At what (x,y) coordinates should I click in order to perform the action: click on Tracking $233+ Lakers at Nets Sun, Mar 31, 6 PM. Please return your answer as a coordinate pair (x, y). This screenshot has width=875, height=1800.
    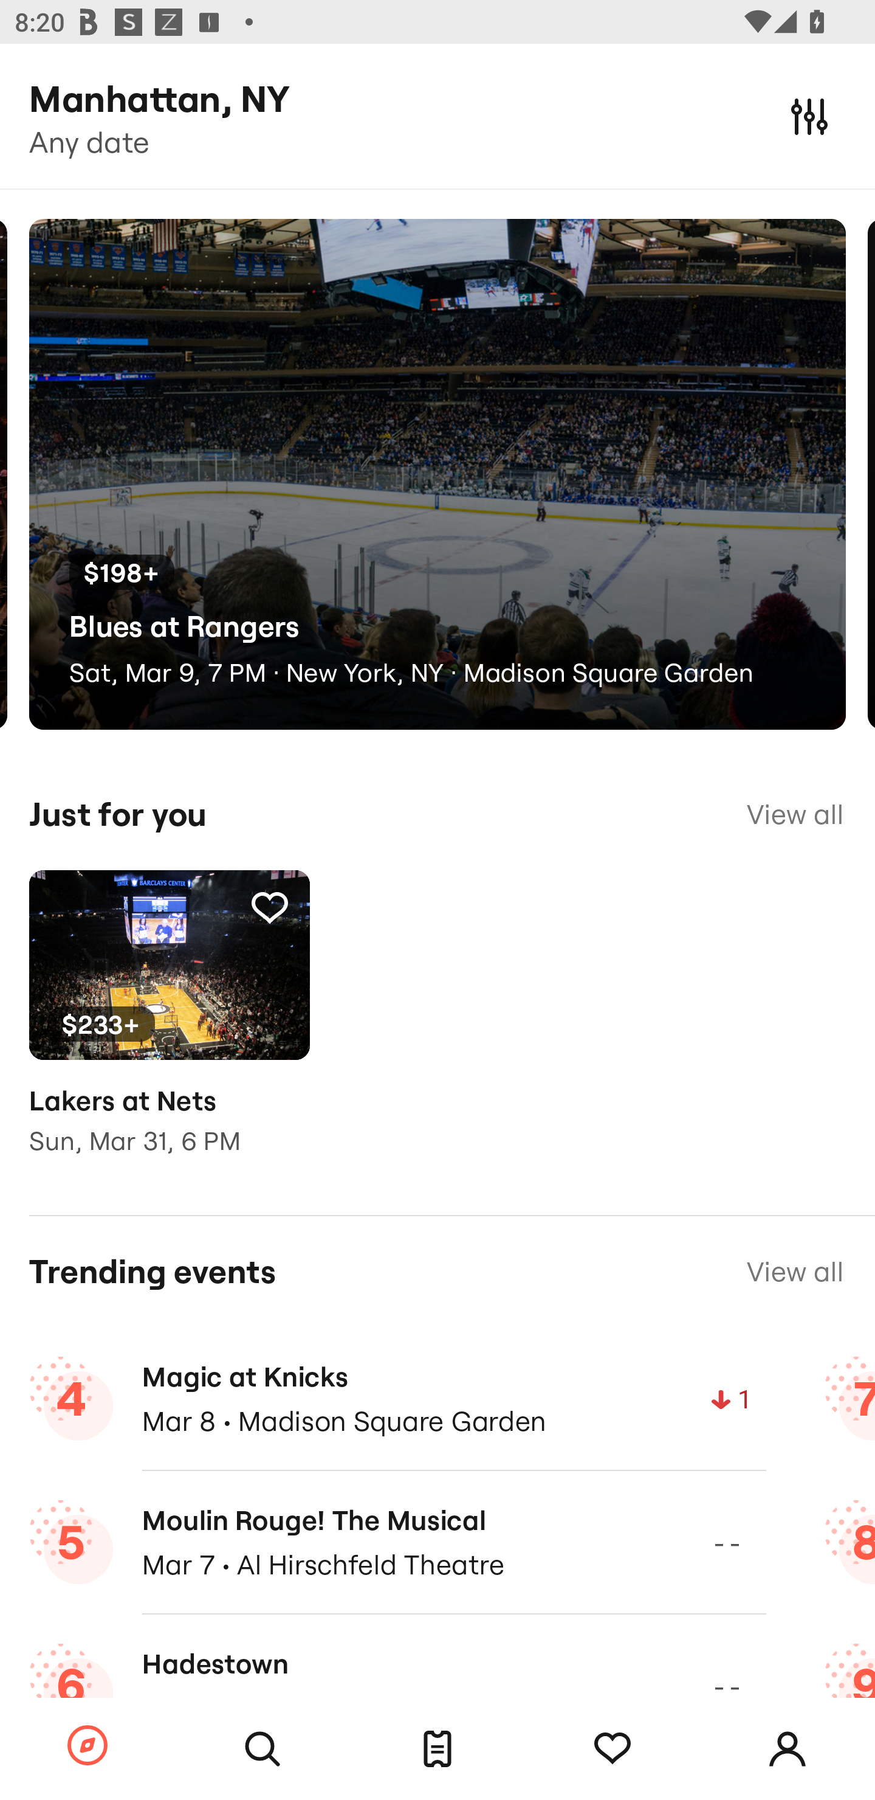
    Looking at the image, I should click on (169, 1028).